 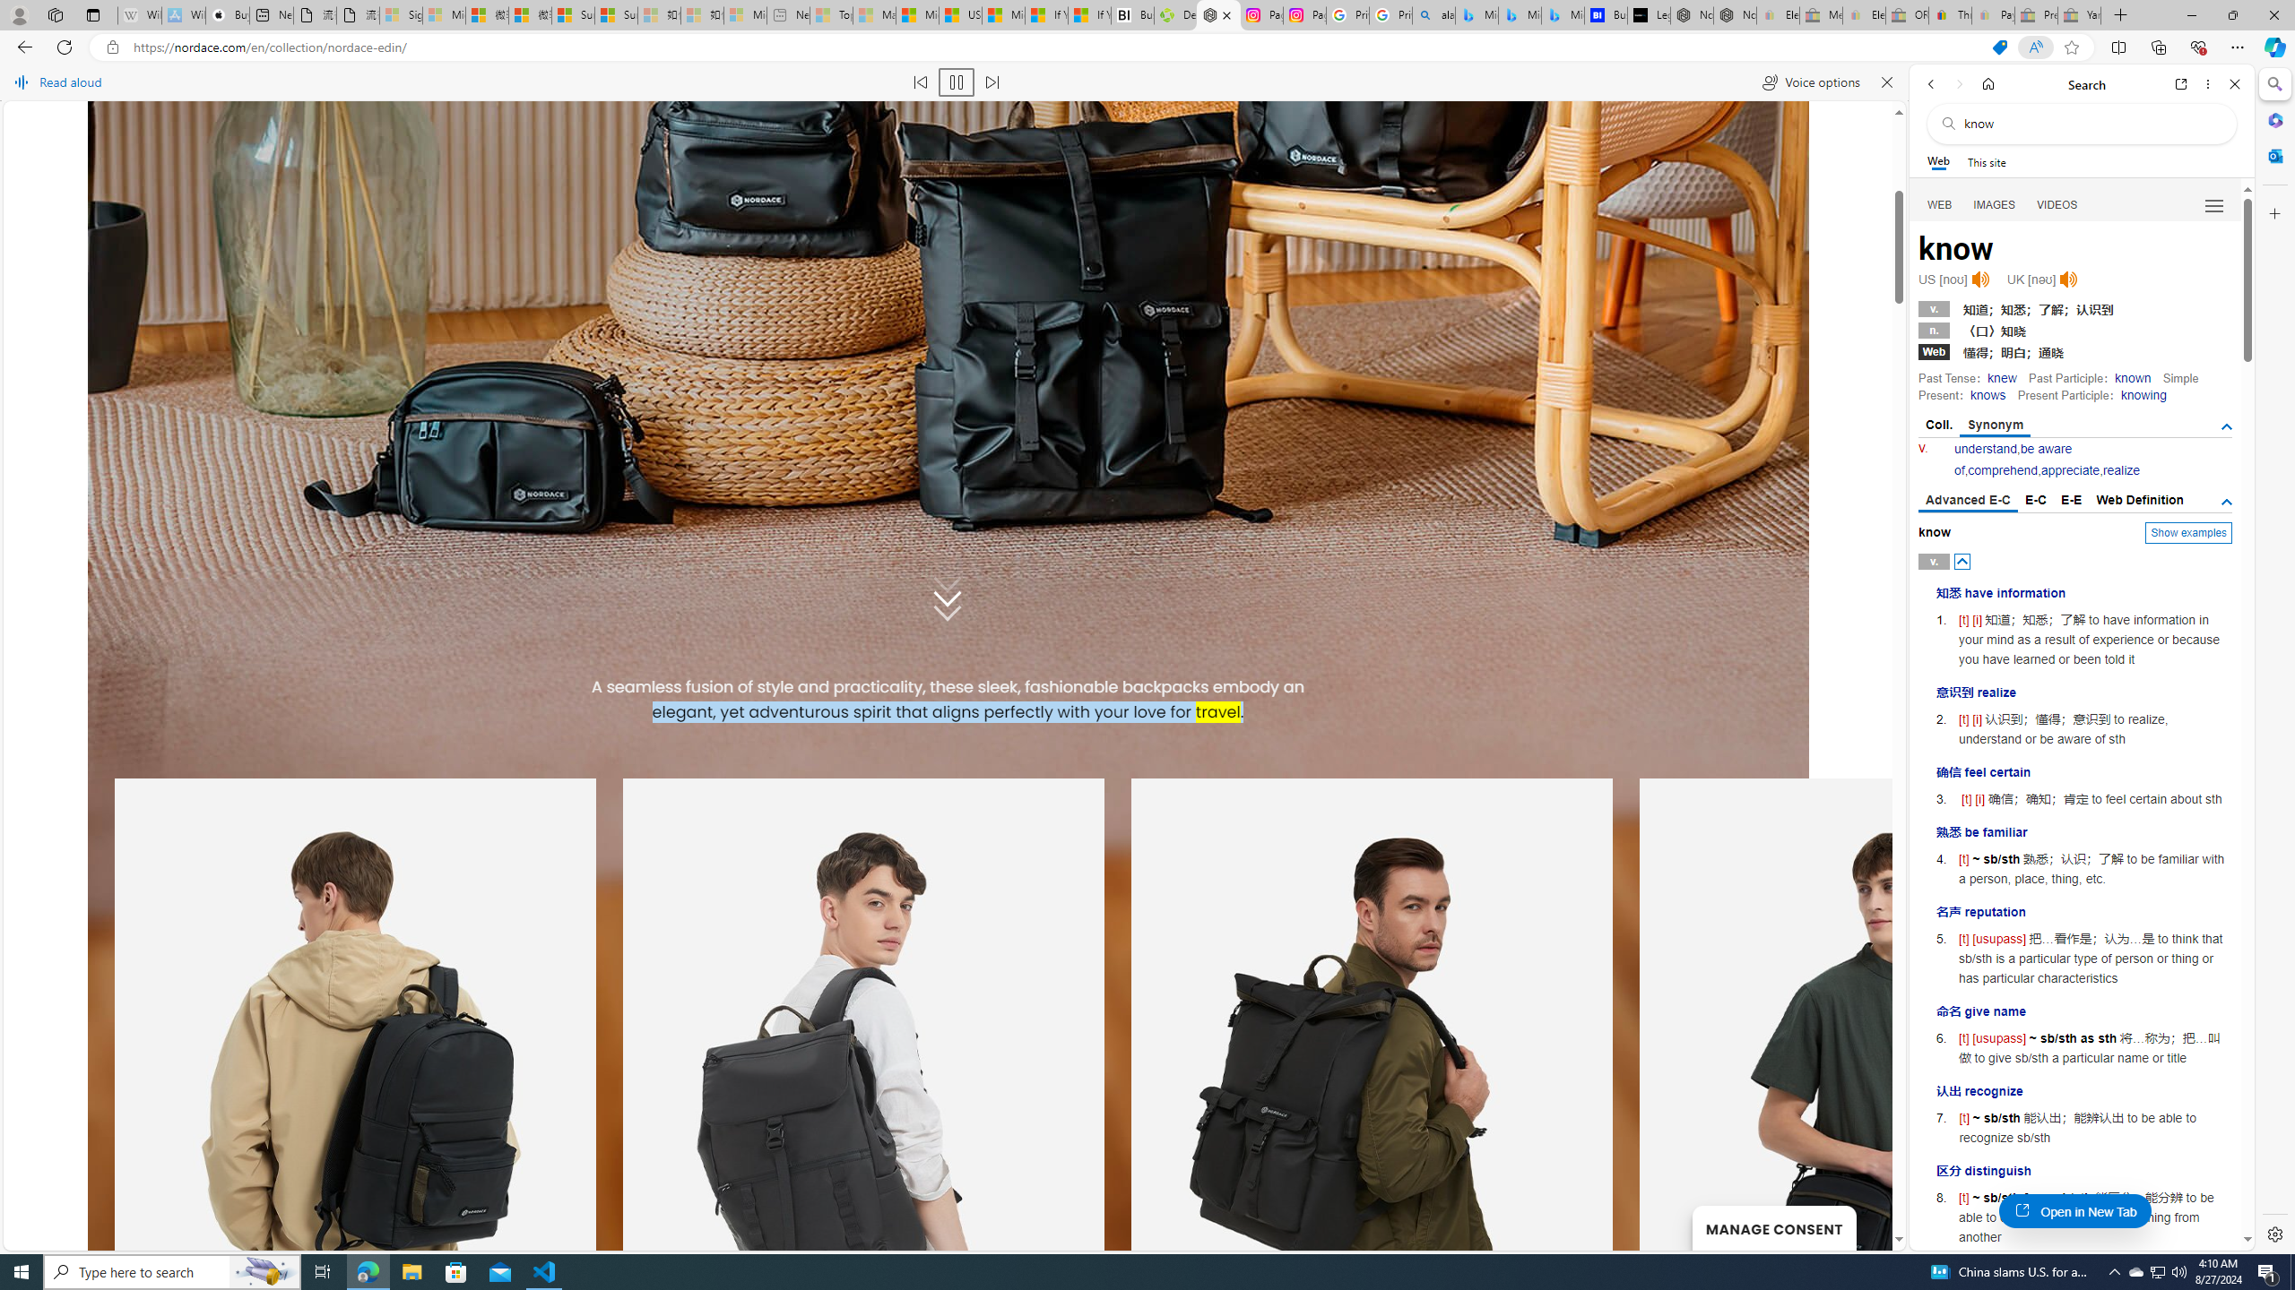 I want to click on Microsoft Bing Travel - Shangri-La Hotel Bangkok, so click(x=1563, y=15).